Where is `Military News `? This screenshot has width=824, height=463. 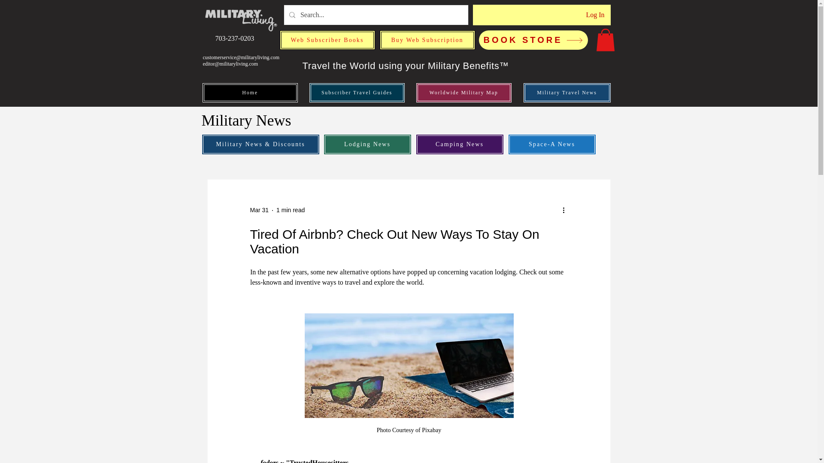
Military News  is located at coordinates (248, 120).